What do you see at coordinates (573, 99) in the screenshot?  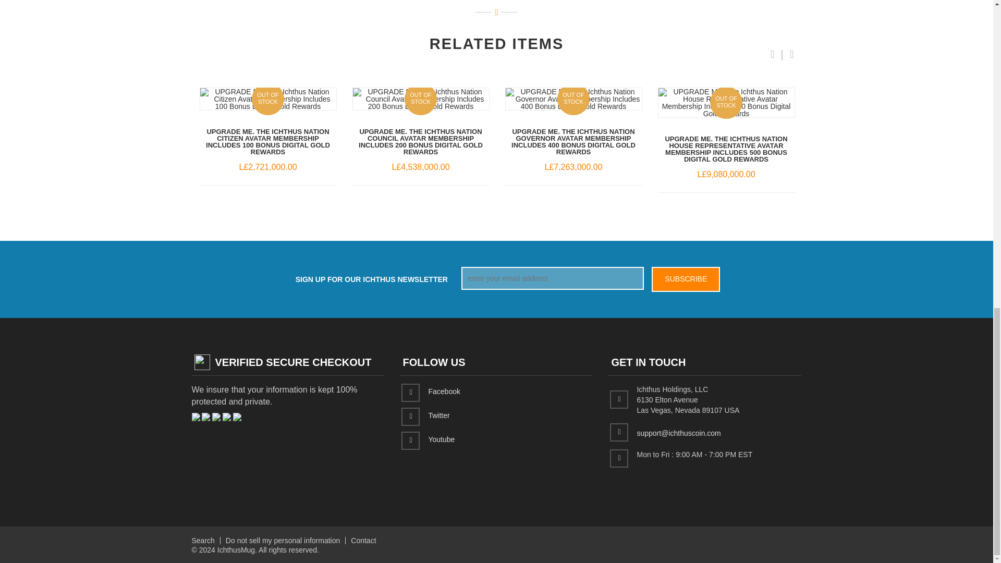 I see `OUT OF STOCK` at bounding box center [573, 99].